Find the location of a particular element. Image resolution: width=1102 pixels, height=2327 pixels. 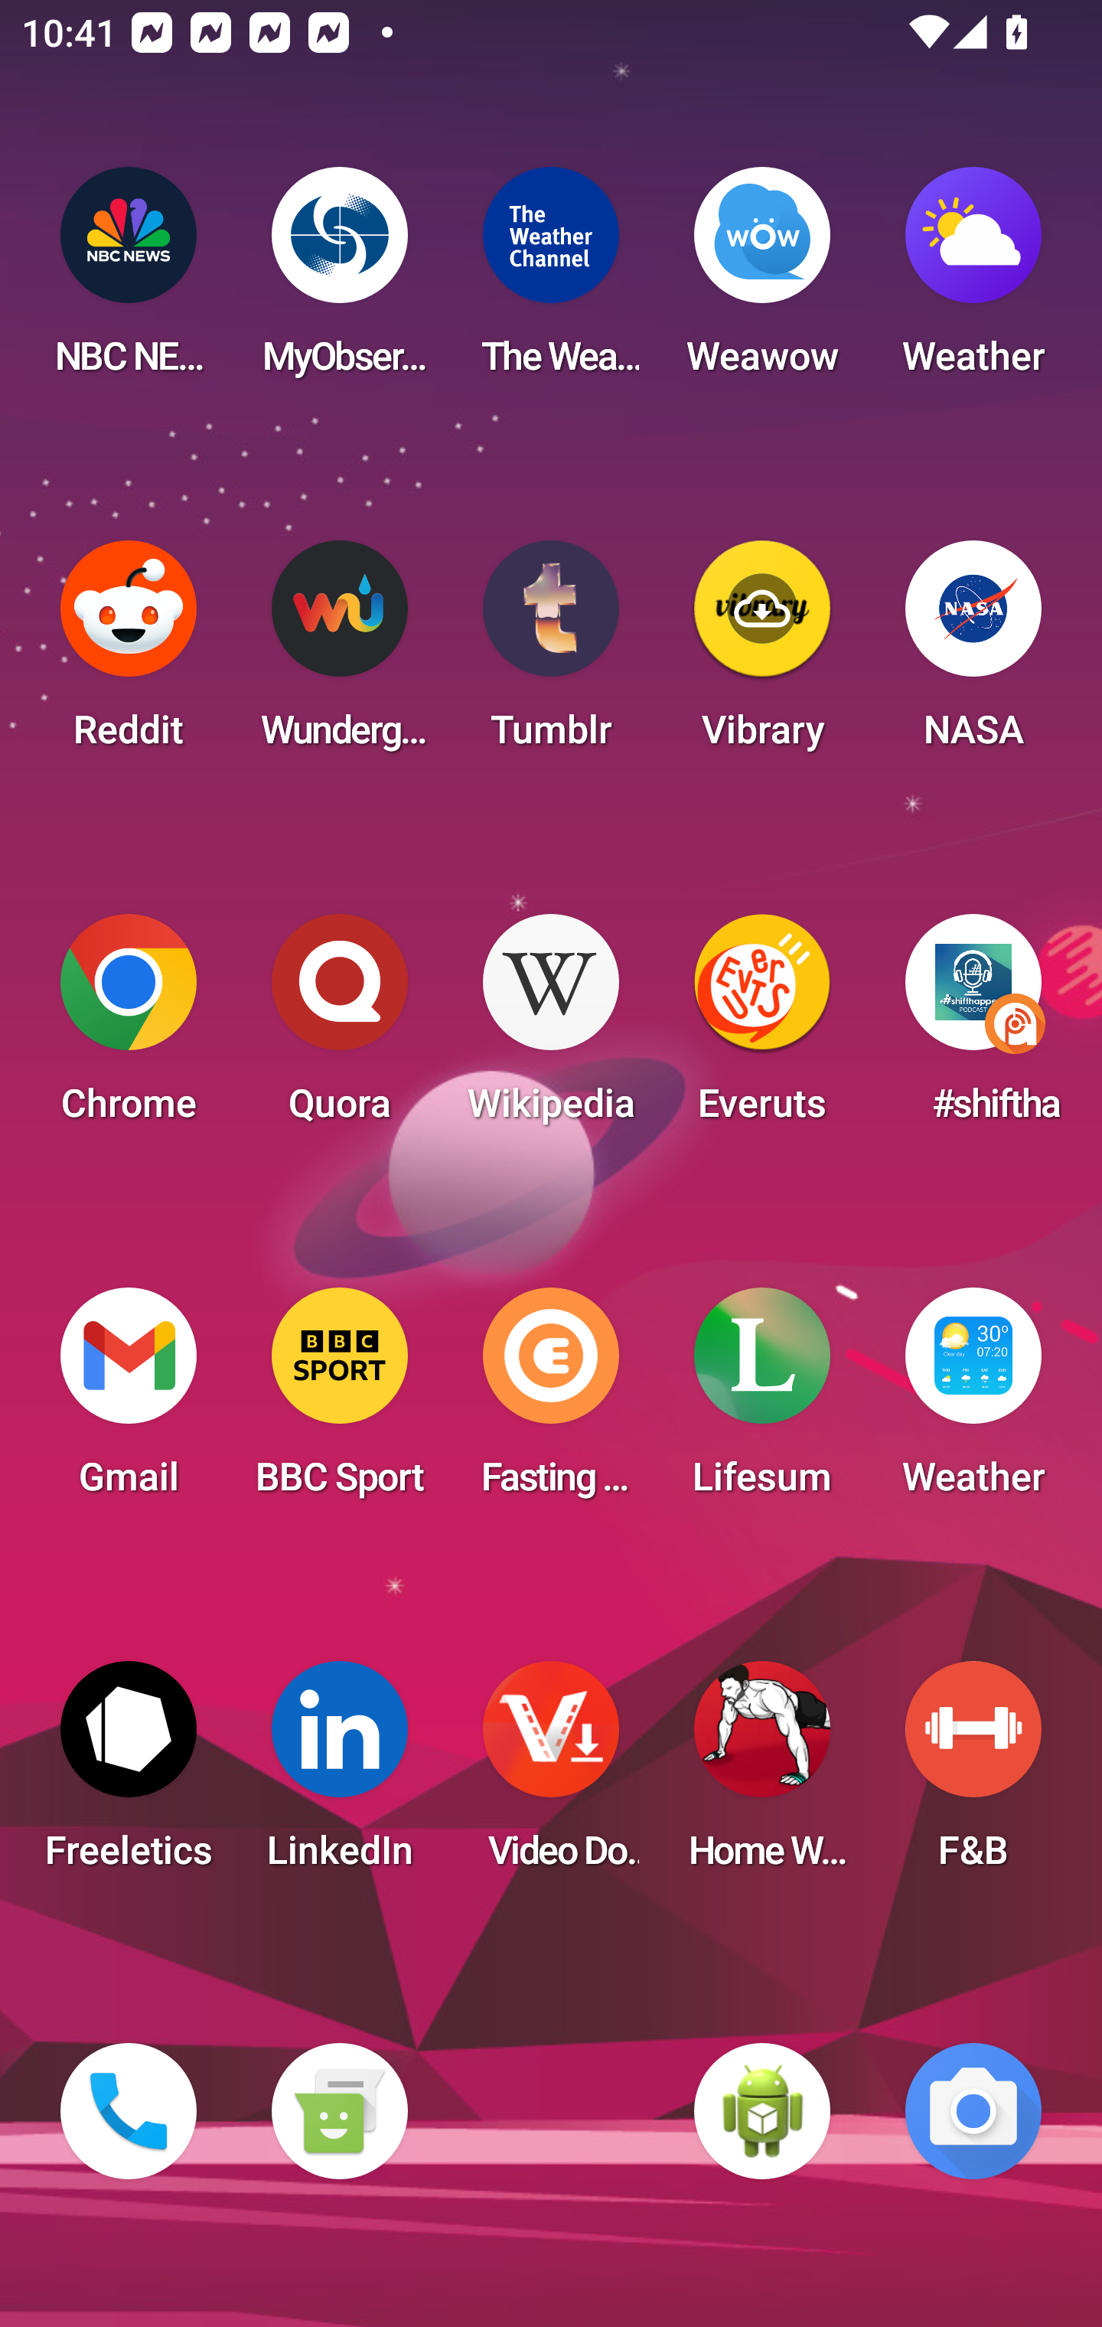

Video Downloader & Ace Player is located at coordinates (551, 1774).